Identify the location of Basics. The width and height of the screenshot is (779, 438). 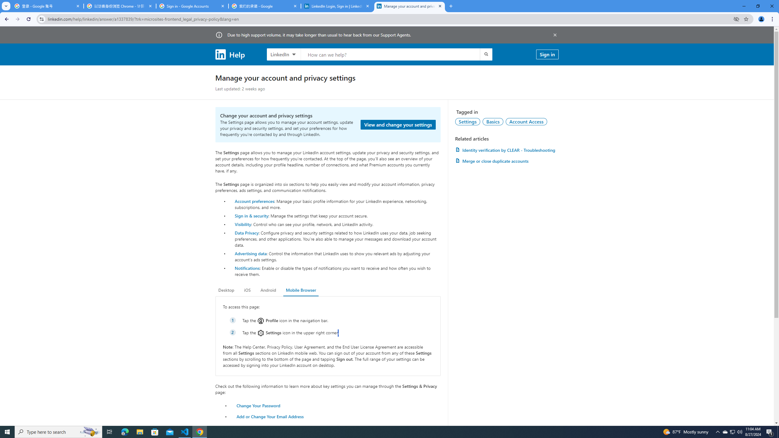
(493, 121).